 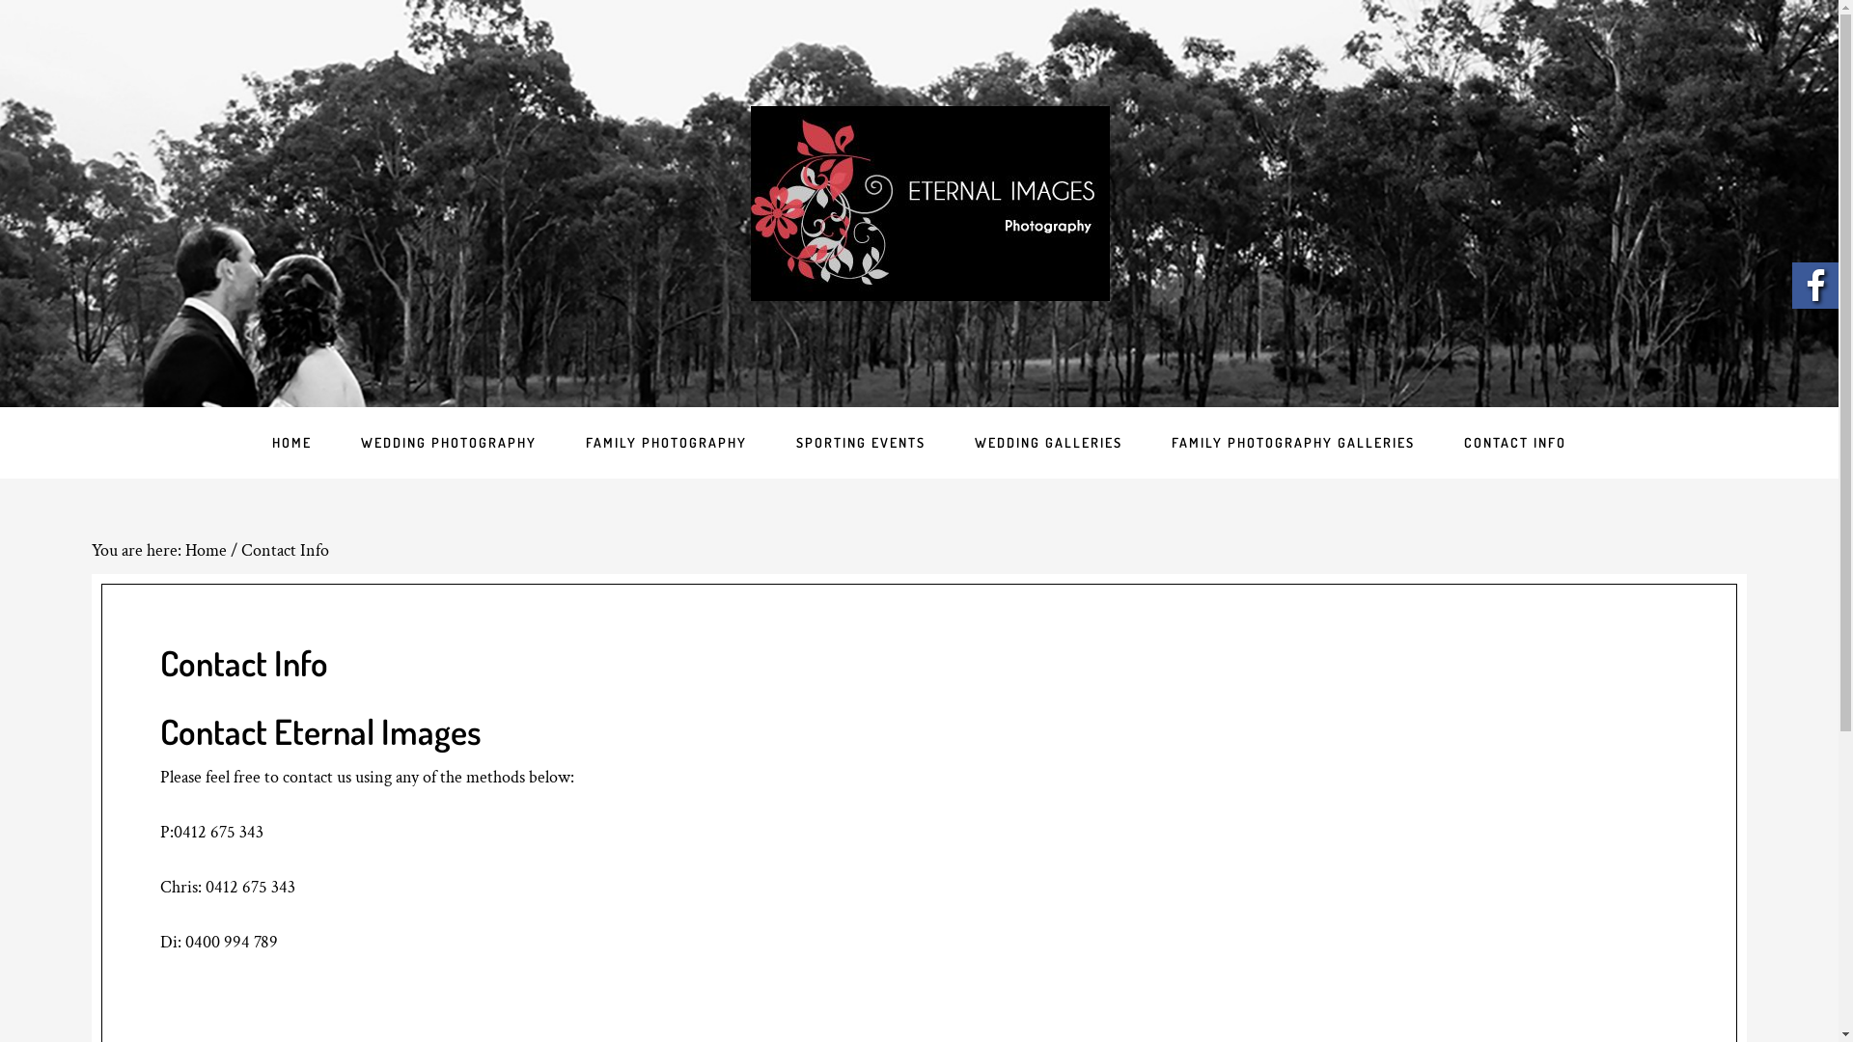 What do you see at coordinates (930, 203) in the screenshot?
I see `ETERNAL IMAGES` at bounding box center [930, 203].